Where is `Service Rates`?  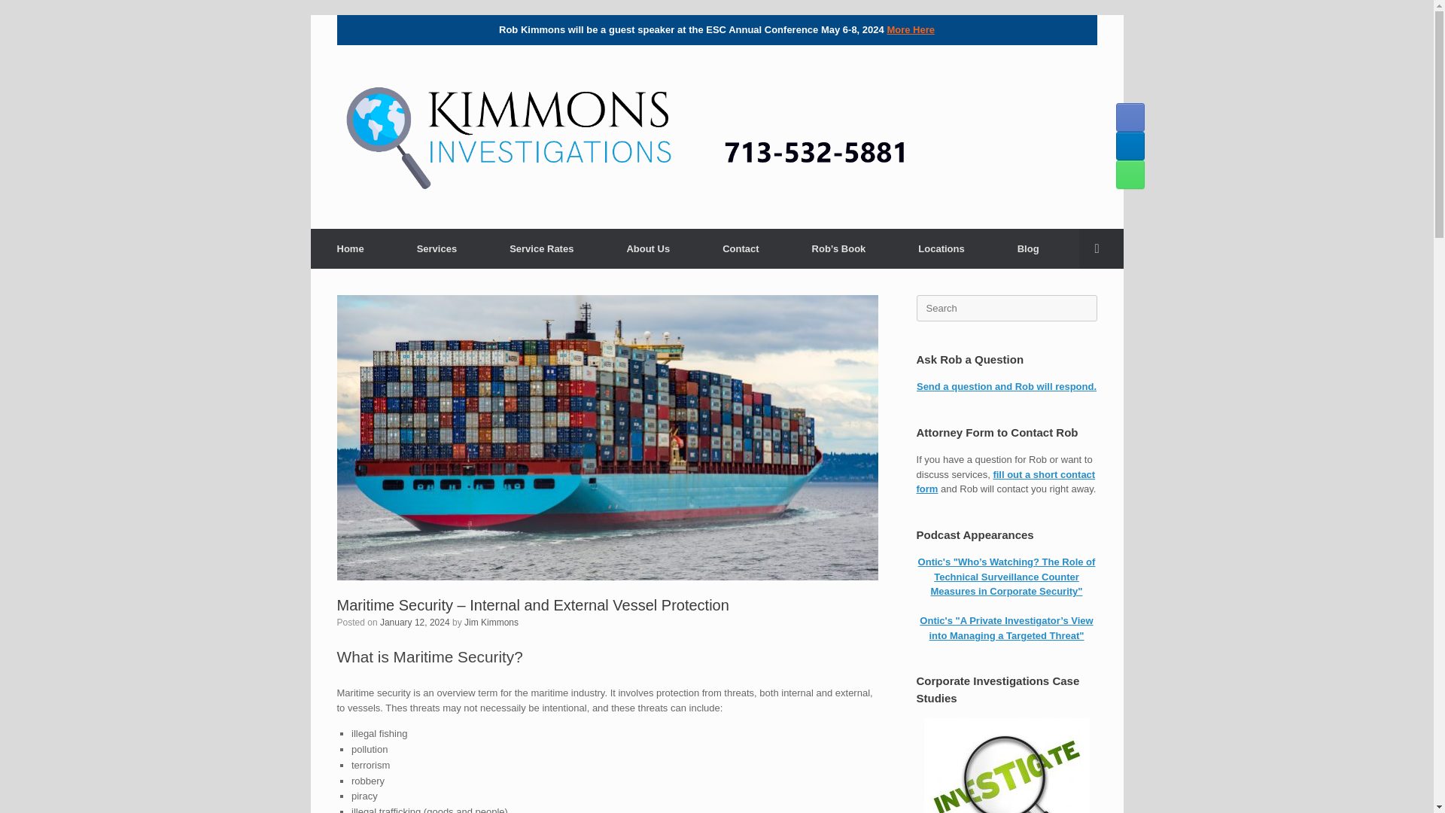 Service Rates is located at coordinates (540, 248).